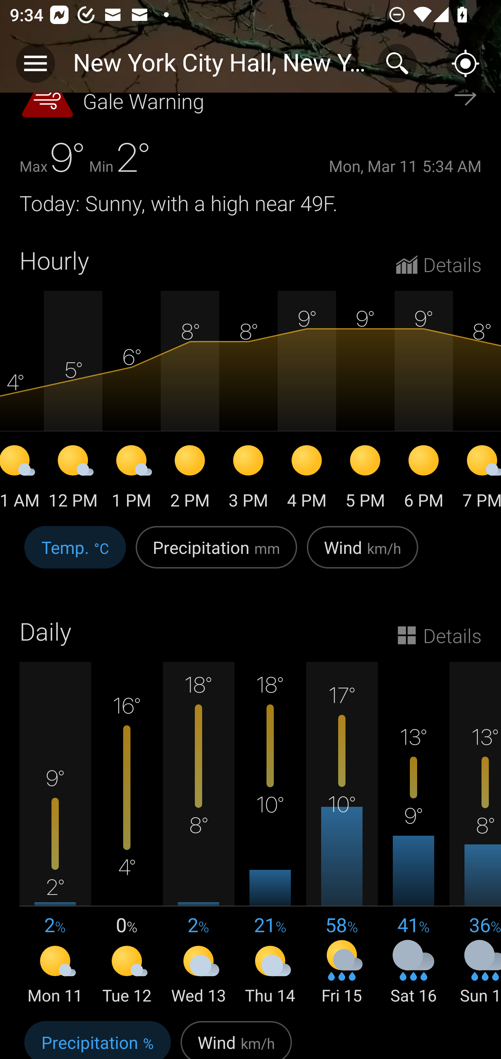 The image size is (501, 1059). Describe the element at coordinates (73, 479) in the screenshot. I see `12 PM` at that location.